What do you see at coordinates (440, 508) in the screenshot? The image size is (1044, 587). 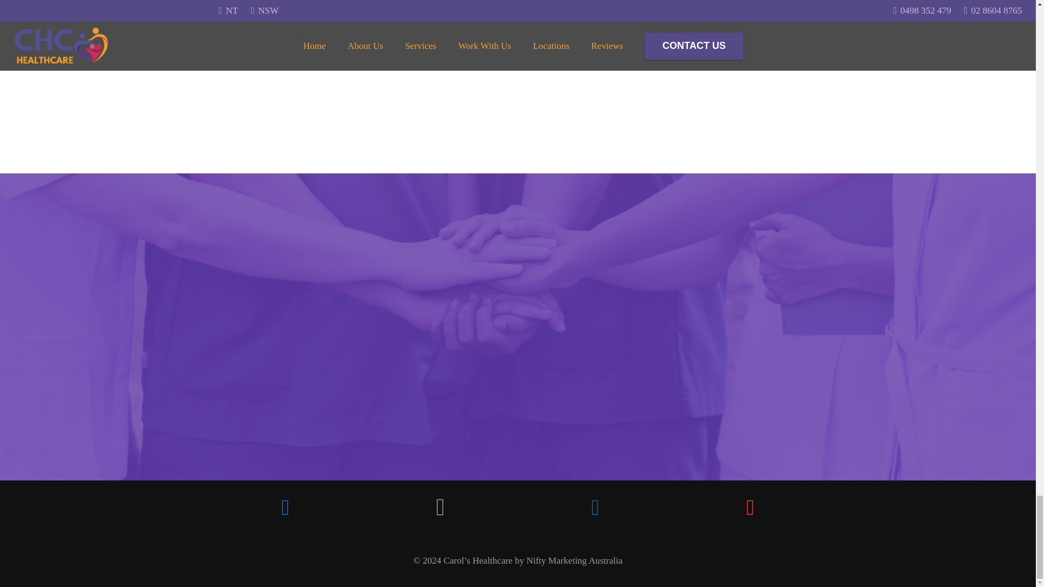 I see `Instagram` at bounding box center [440, 508].